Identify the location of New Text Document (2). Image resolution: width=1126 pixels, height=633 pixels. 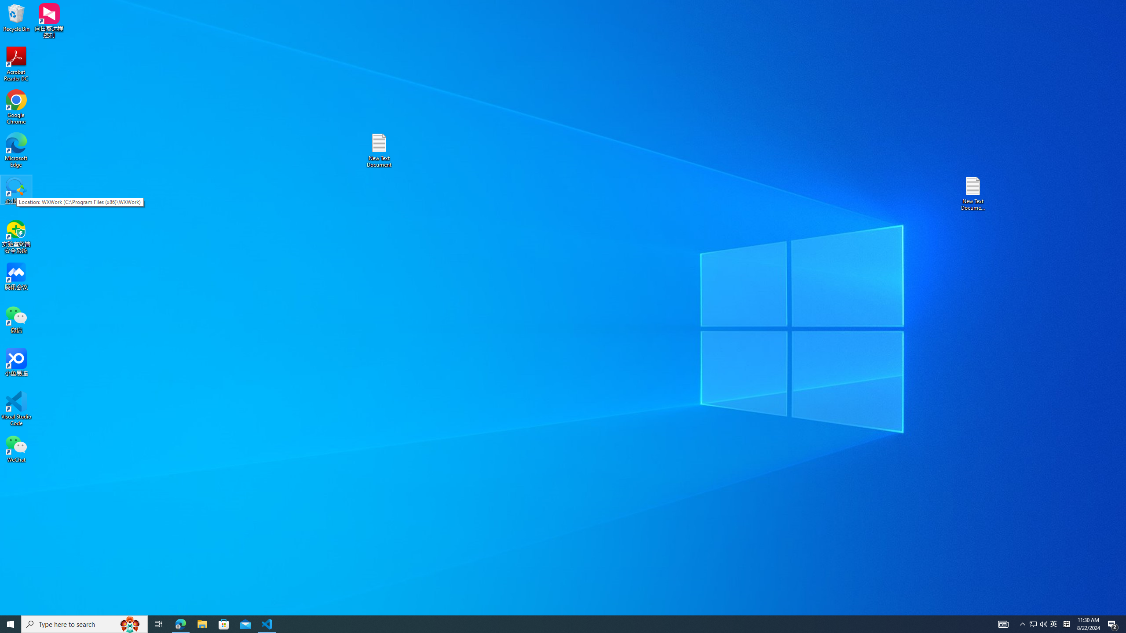
(973, 193).